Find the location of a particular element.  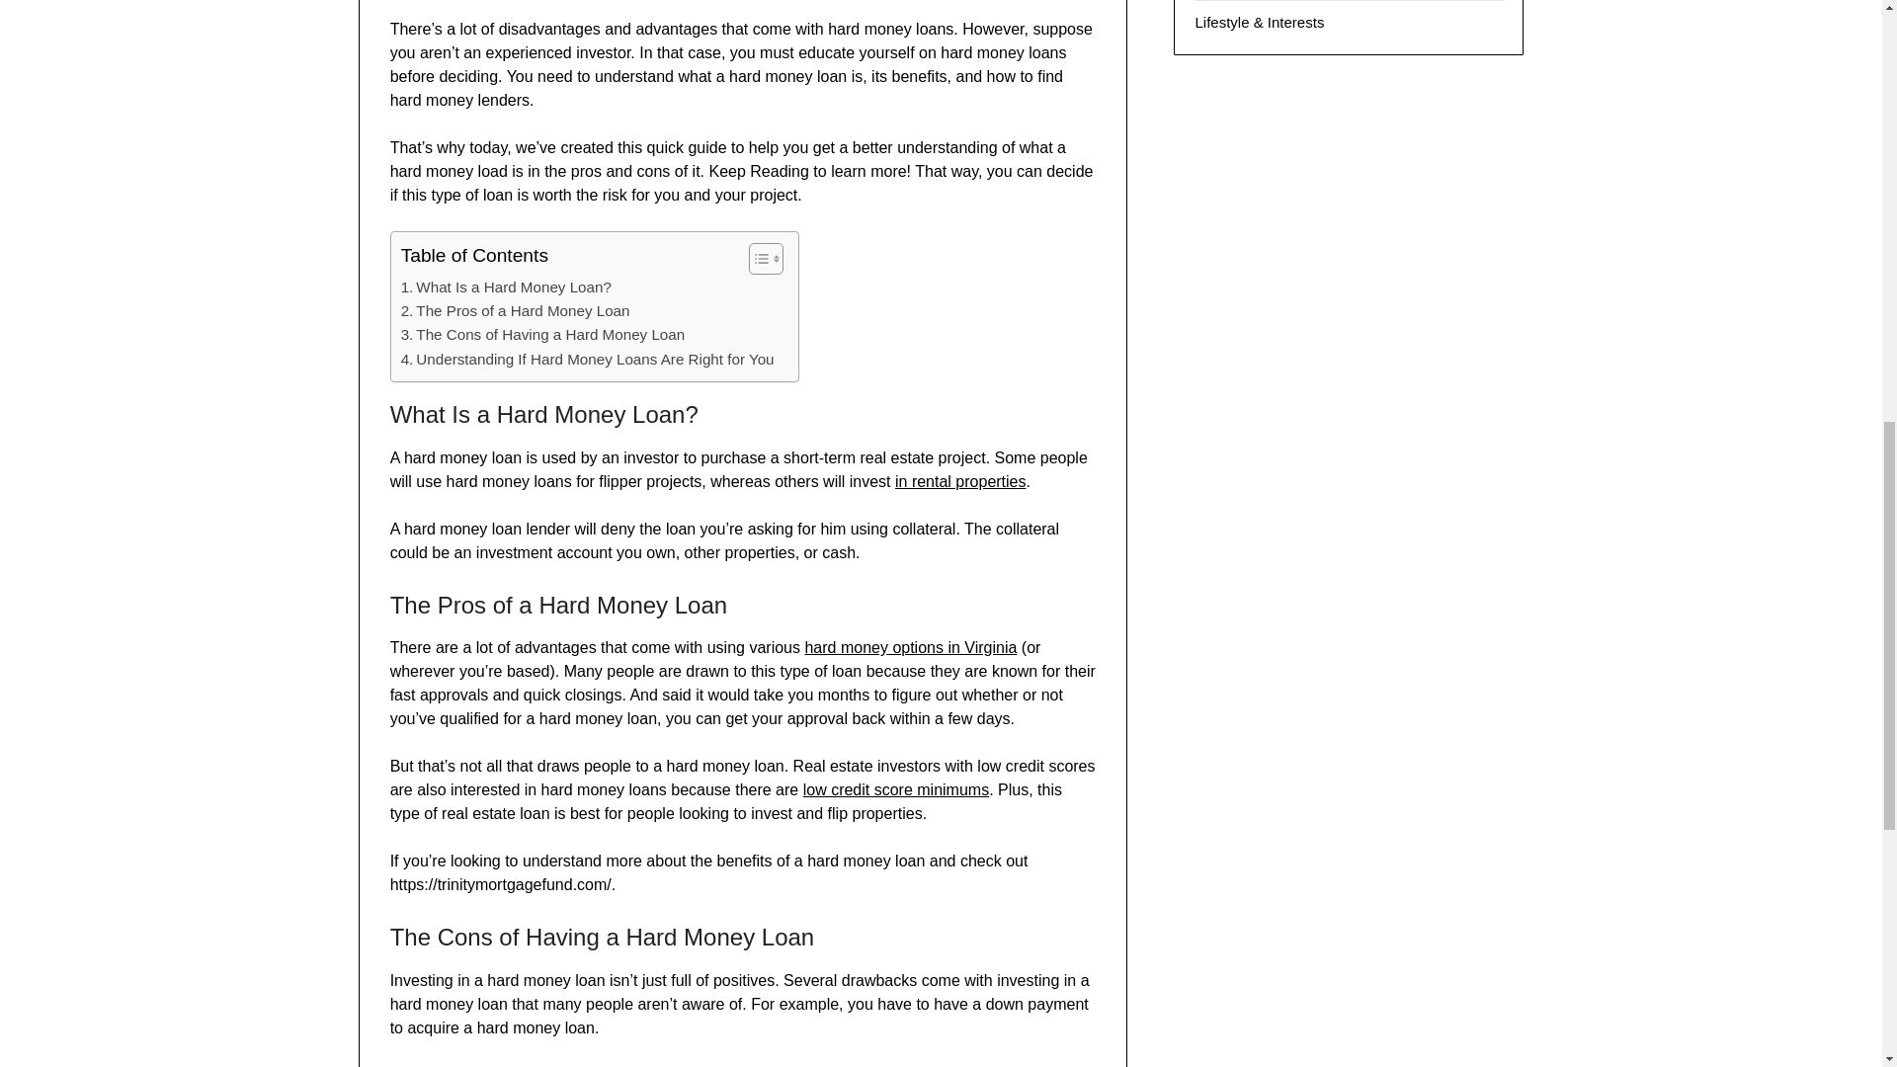

Understanding If Hard Money Loans Are Right for You  is located at coordinates (589, 360).